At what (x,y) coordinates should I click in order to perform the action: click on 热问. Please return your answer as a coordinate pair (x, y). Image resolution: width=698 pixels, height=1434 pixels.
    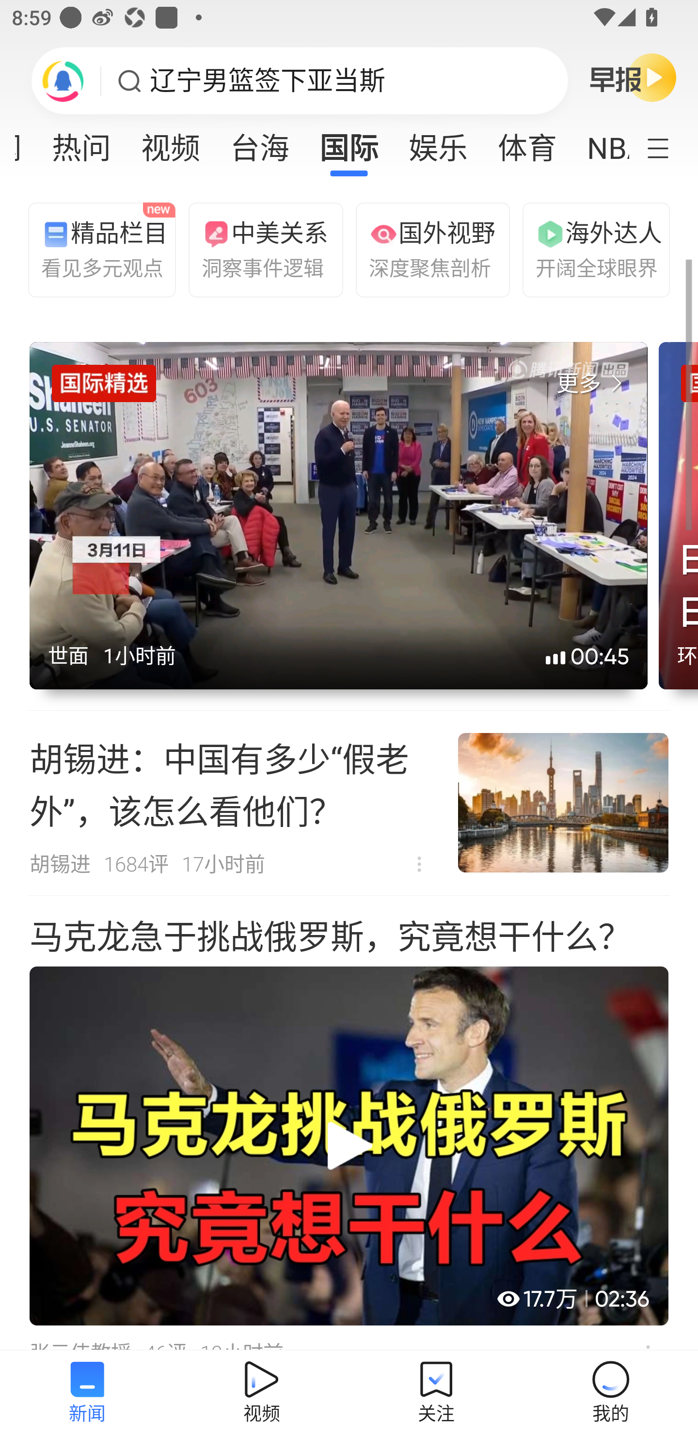
    Looking at the image, I should click on (81, 142).